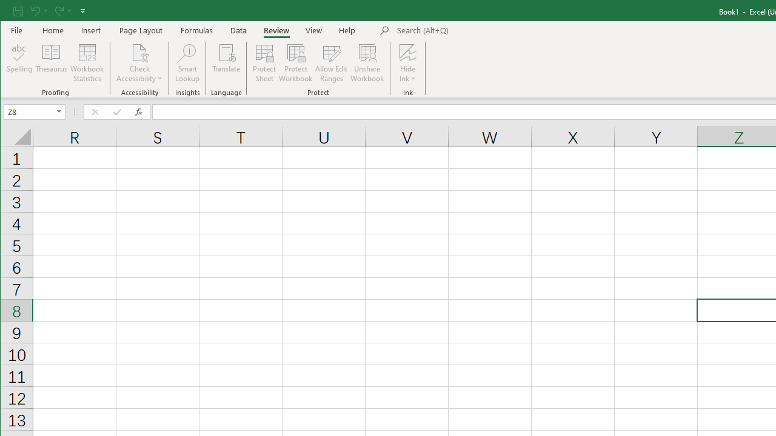 Image resolution: width=776 pixels, height=436 pixels. I want to click on Thesaurus..., so click(51, 63).